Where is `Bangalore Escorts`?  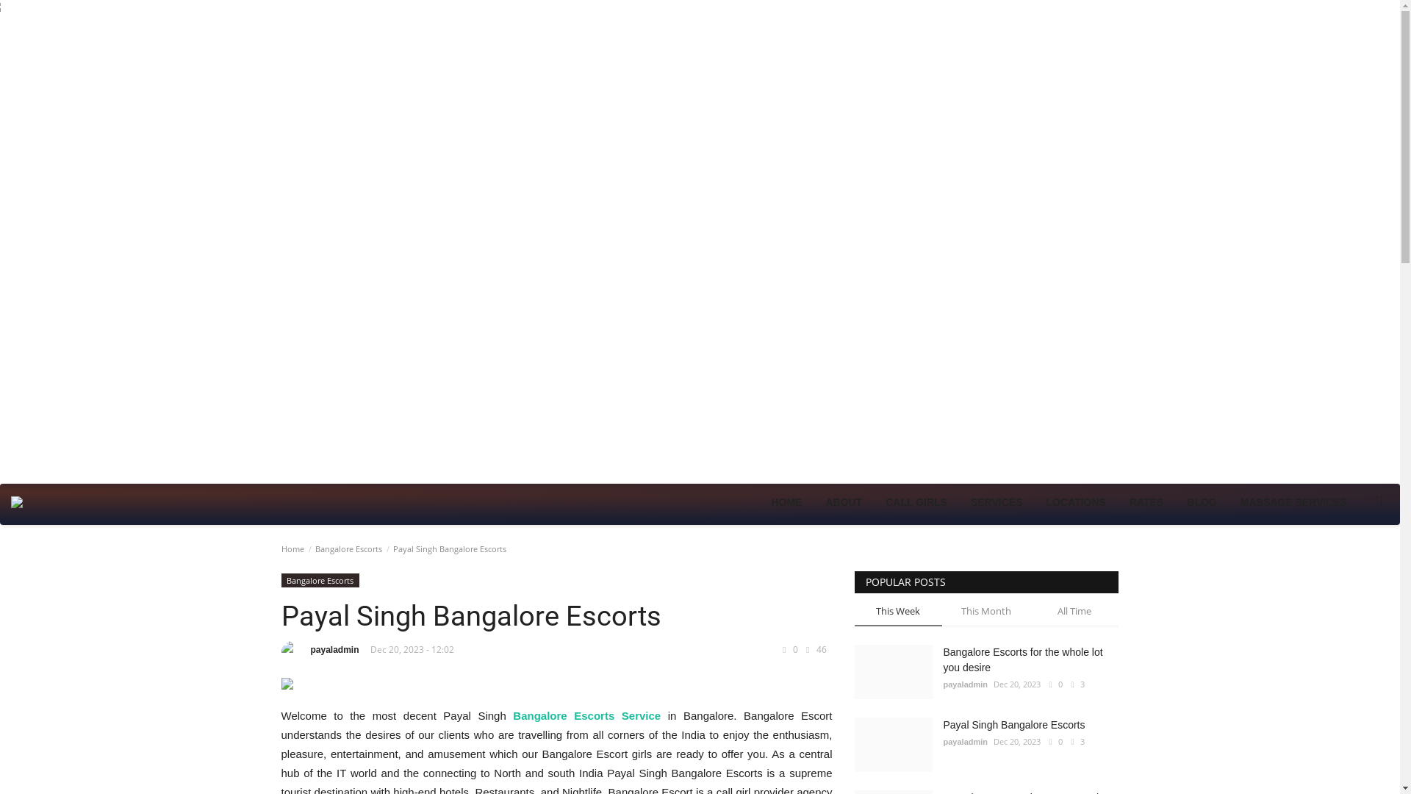
Bangalore Escorts is located at coordinates (348, 548).